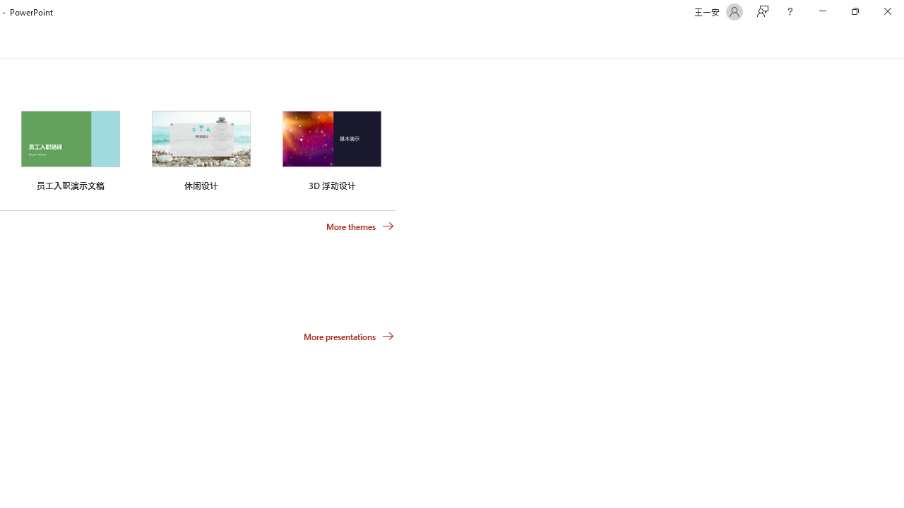 The height and width of the screenshot is (508, 904). Describe the element at coordinates (887, 11) in the screenshot. I see `Close` at that location.